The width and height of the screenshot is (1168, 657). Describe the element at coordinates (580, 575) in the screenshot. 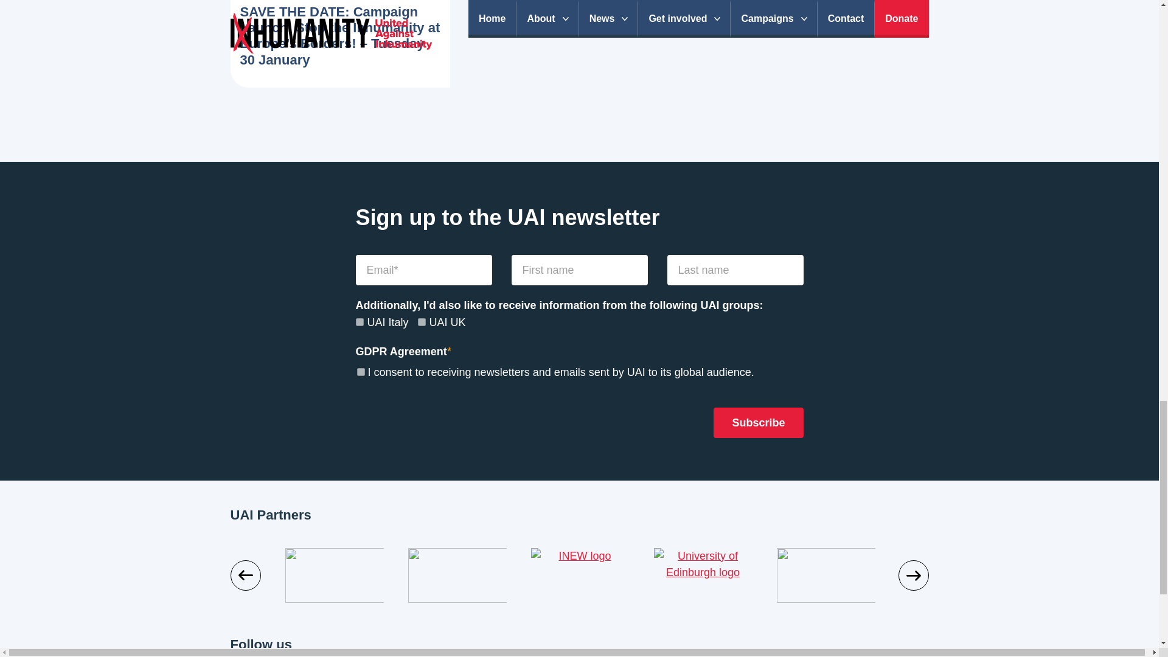

I see `Company logo` at that location.